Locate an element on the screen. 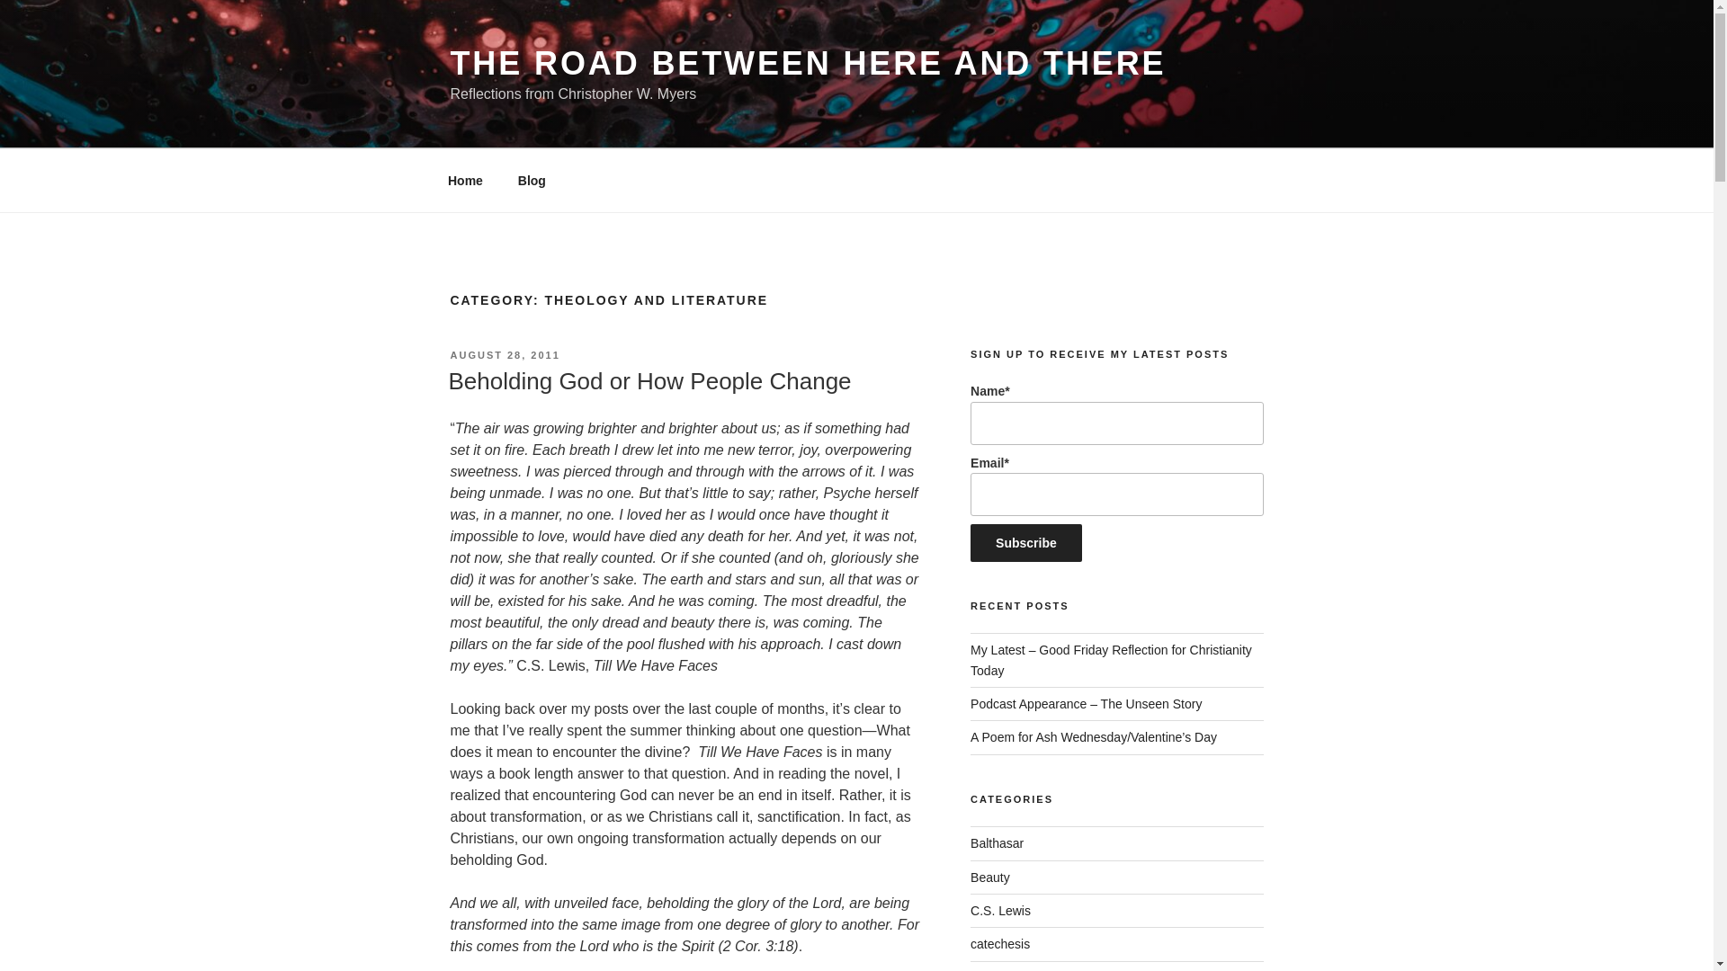 This screenshot has width=1727, height=971. C.S. Lewis is located at coordinates (1000, 910).